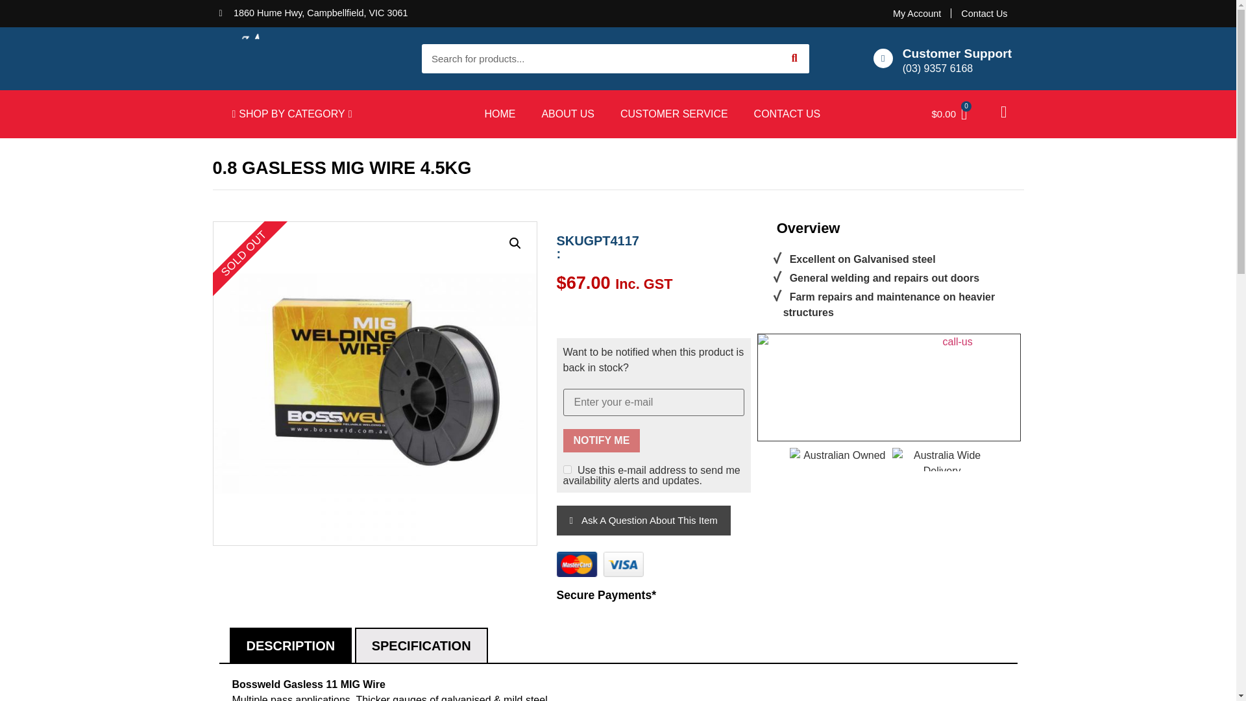  I want to click on on, so click(567, 470).